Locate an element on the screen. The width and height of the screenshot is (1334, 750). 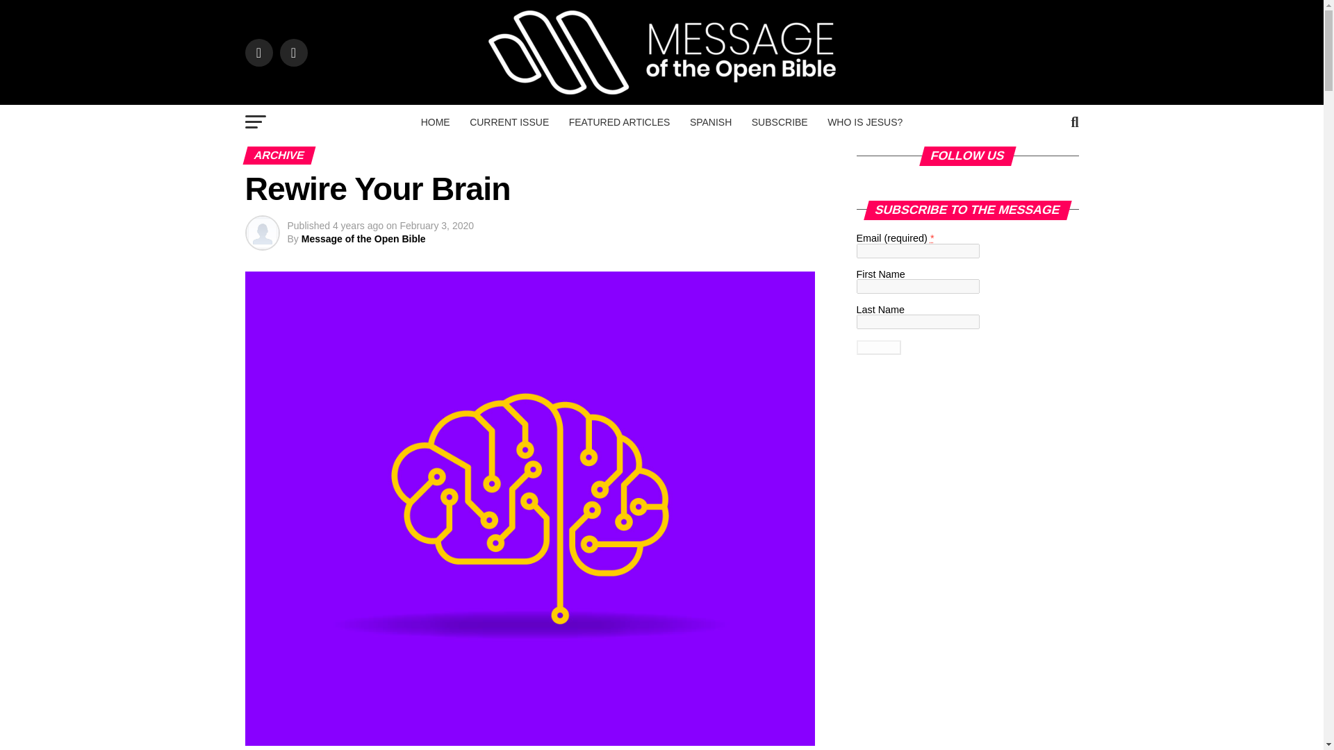
FEATURED ARTICLES is located at coordinates (620, 122).